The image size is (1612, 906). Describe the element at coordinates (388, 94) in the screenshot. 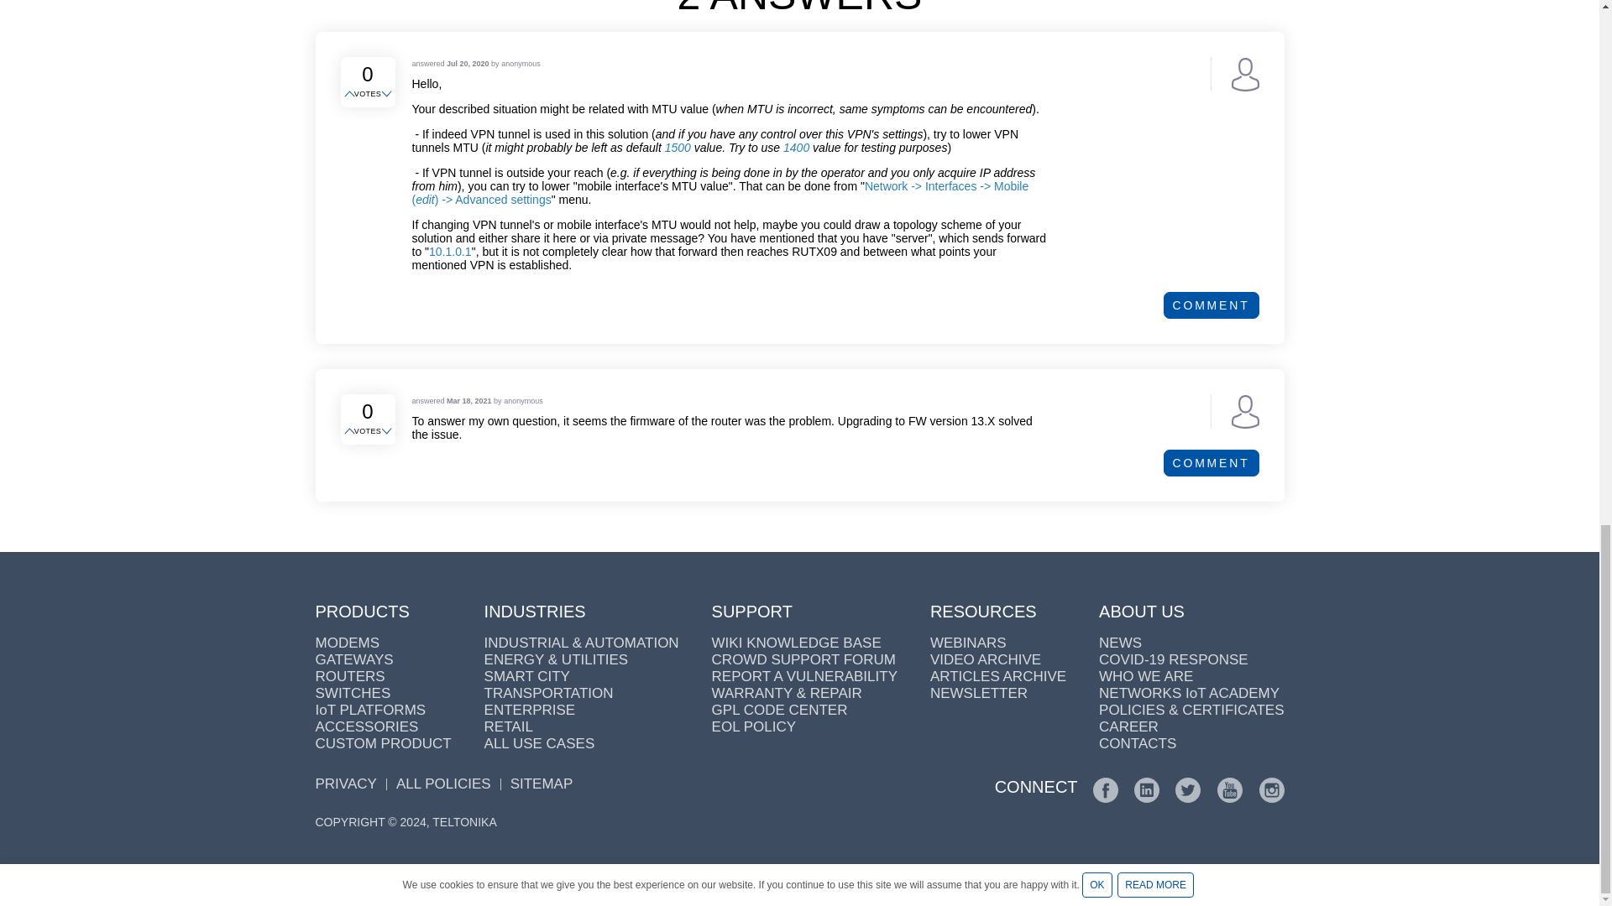

I see `Click to vote down` at that location.